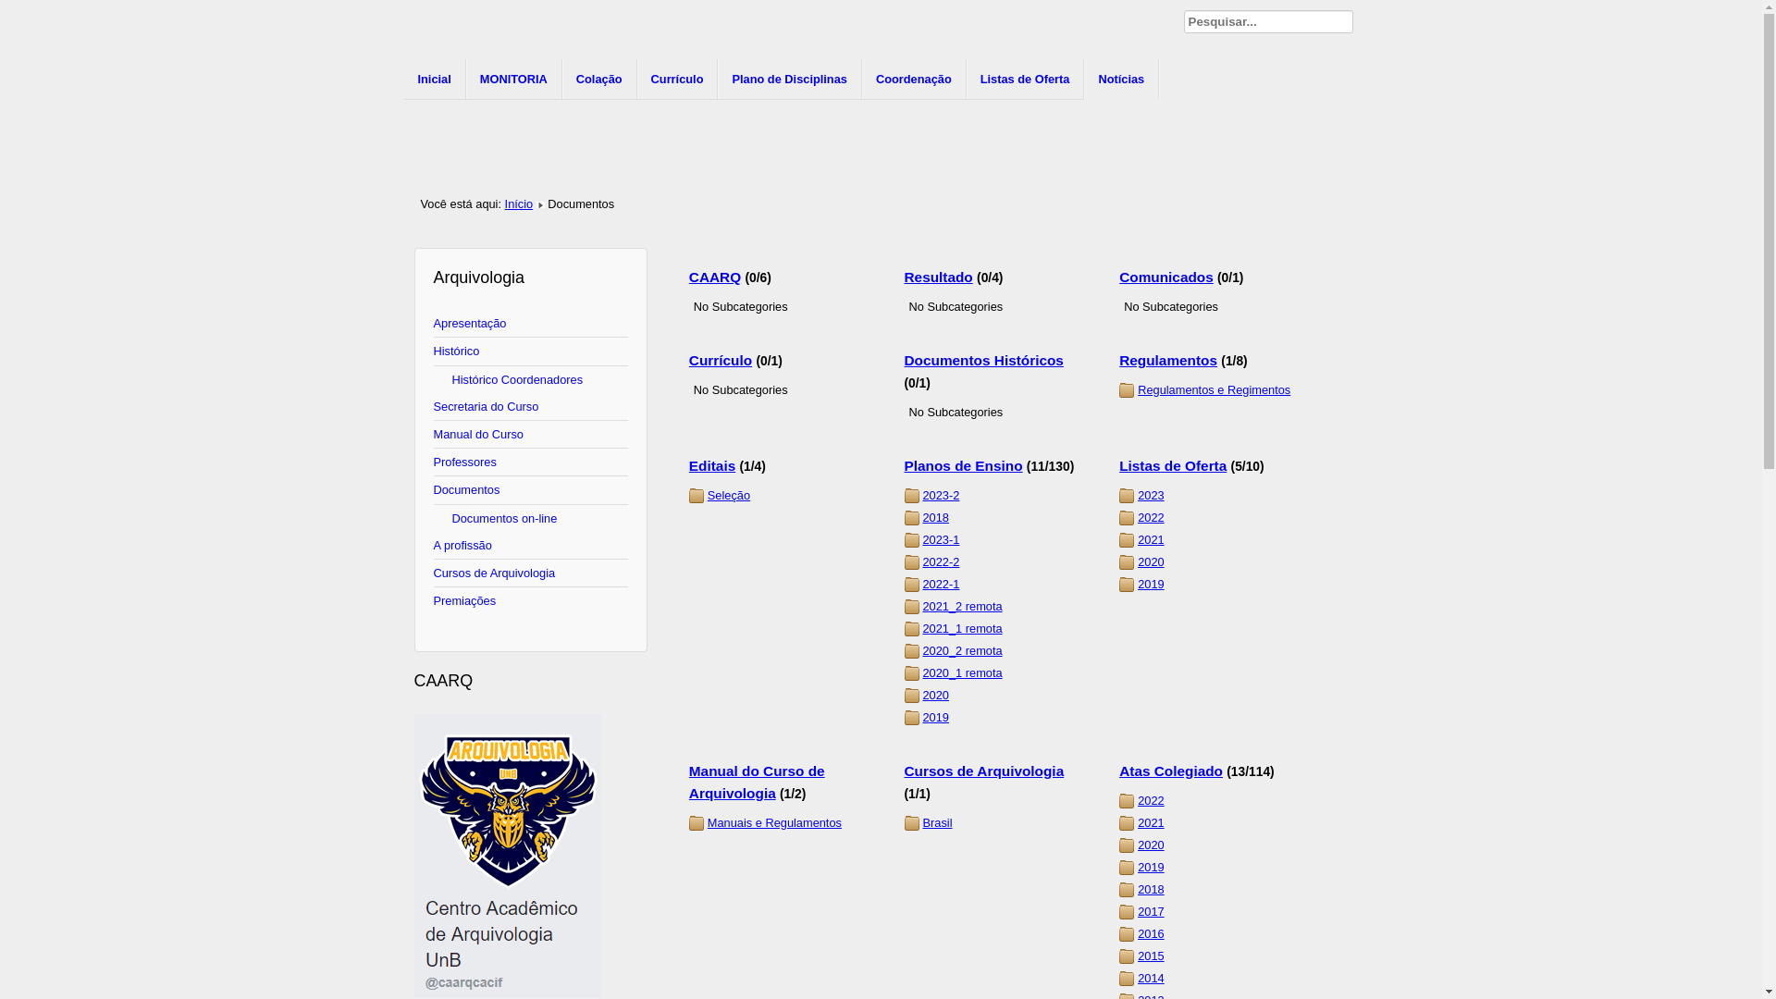 The width and height of the screenshot is (1776, 999). Describe the element at coordinates (942, 562) in the screenshot. I see `2022-2` at that location.